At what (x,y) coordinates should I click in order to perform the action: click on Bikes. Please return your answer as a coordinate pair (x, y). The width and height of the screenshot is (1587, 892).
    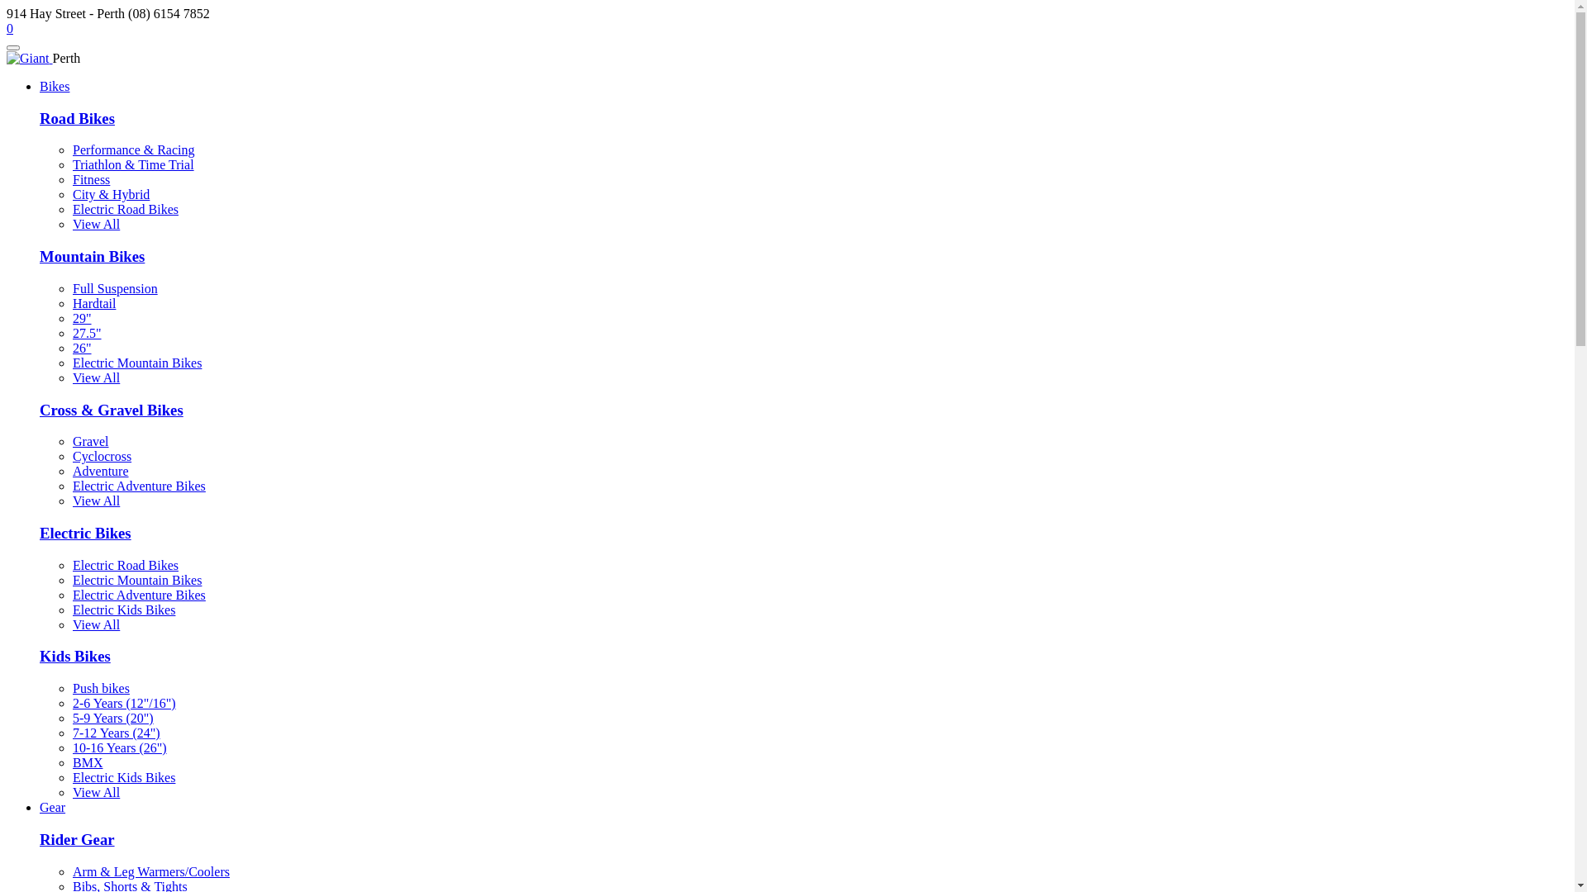
    Looking at the image, I should click on (55, 86).